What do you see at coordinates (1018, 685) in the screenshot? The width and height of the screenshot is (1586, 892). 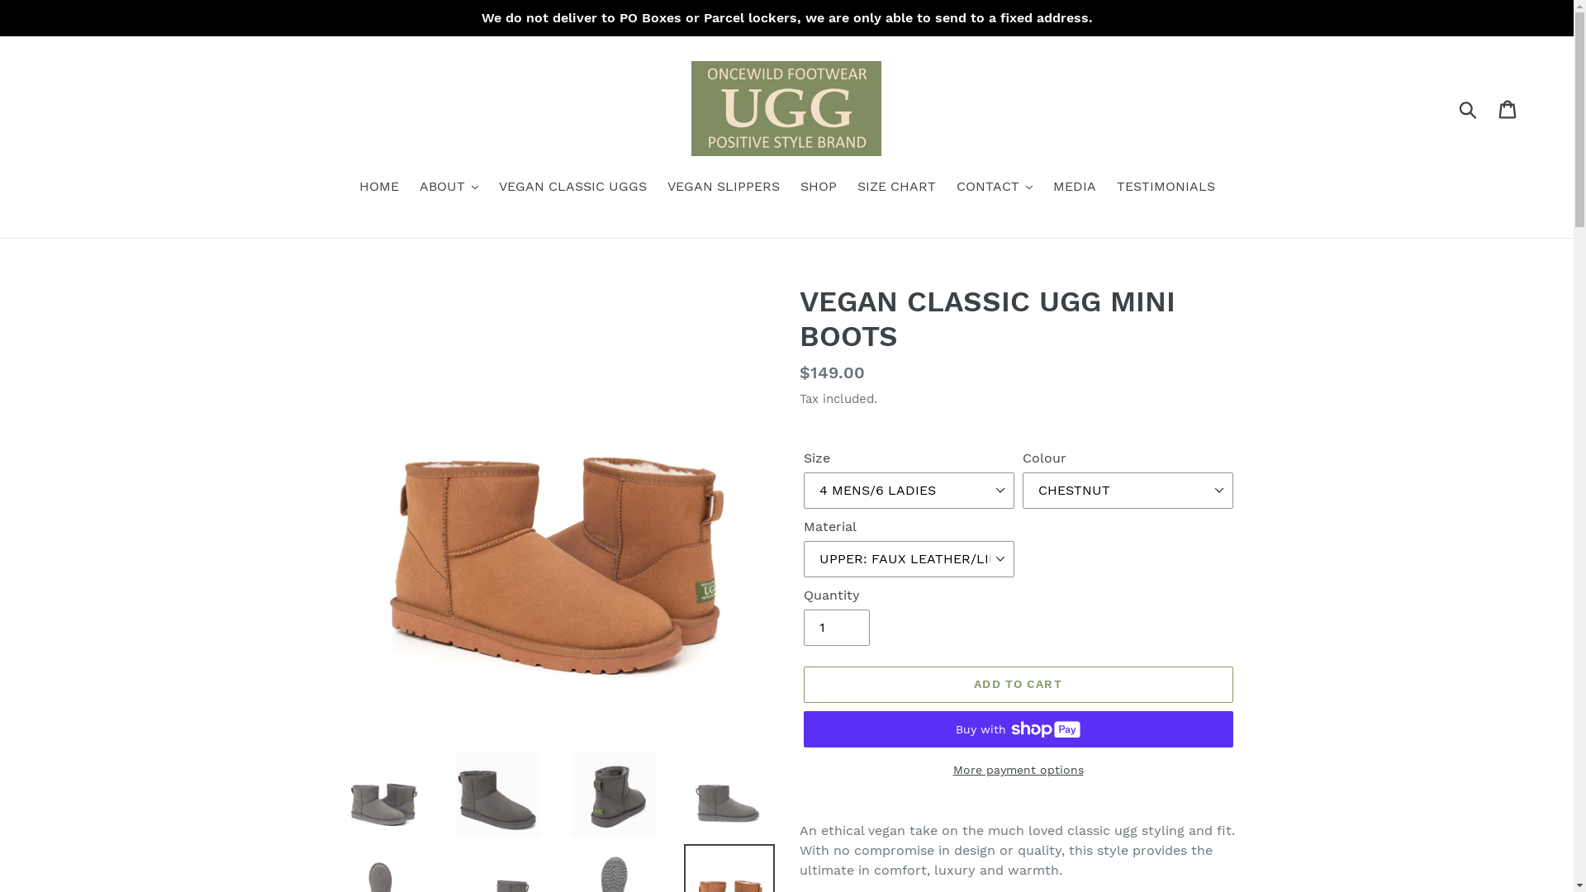 I see `ADD TO CART` at bounding box center [1018, 685].